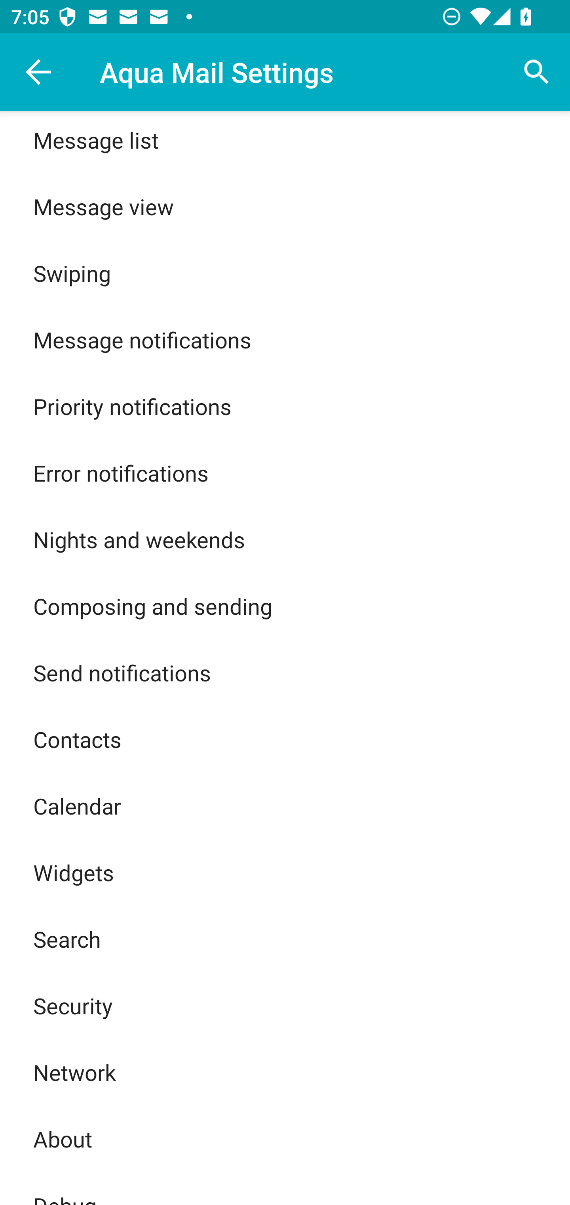 This screenshot has height=1205, width=570. What do you see at coordinates (285, 142) in the screenshot?
I see `Message list` at bounding box center [285, 142].